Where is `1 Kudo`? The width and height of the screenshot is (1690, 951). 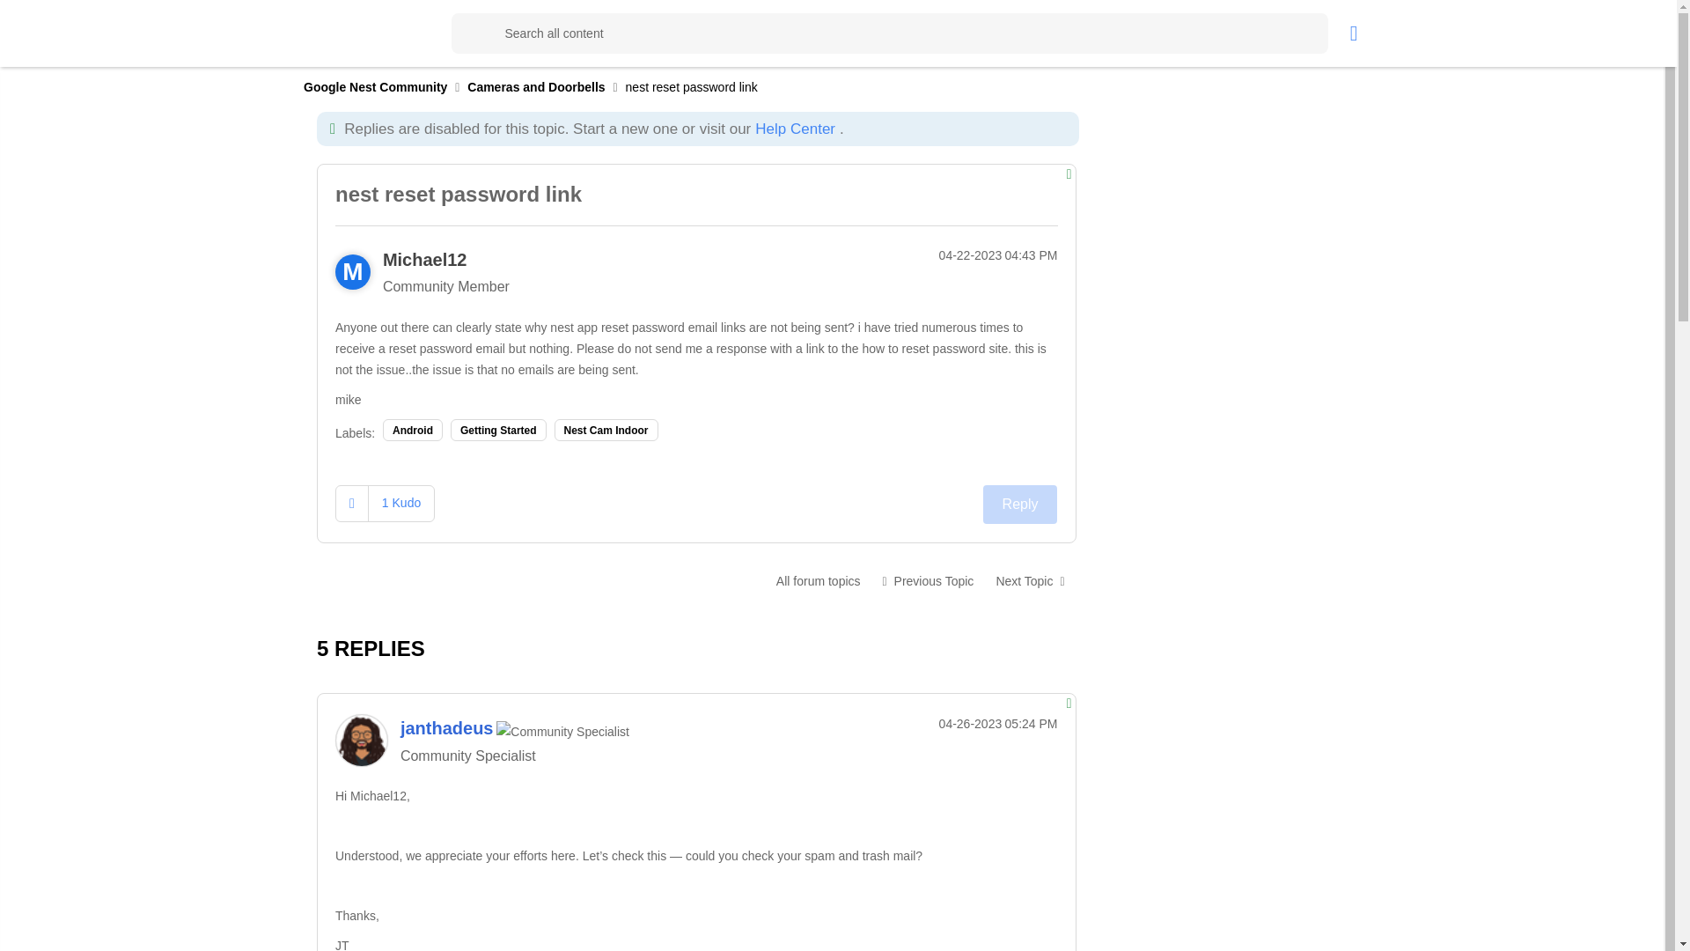 1 Kudo is located at coordinates (401, 502).